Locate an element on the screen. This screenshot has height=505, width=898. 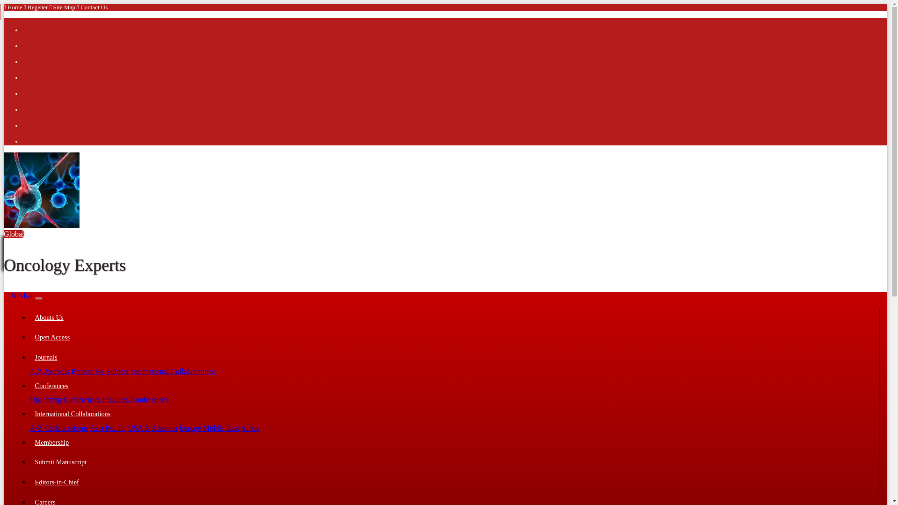
Site Map is located at coordinates (62, 7).